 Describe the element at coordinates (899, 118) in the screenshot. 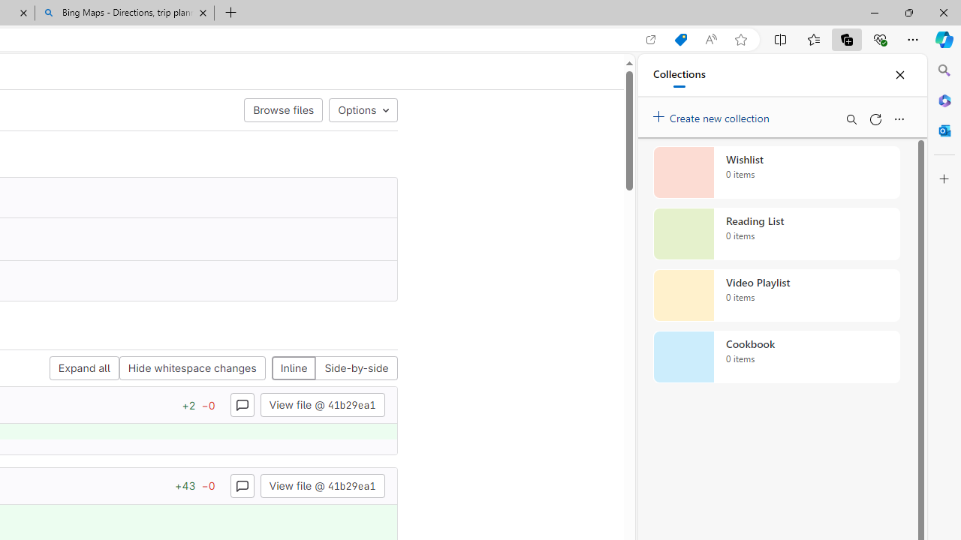

I see `More options menu` at that location.